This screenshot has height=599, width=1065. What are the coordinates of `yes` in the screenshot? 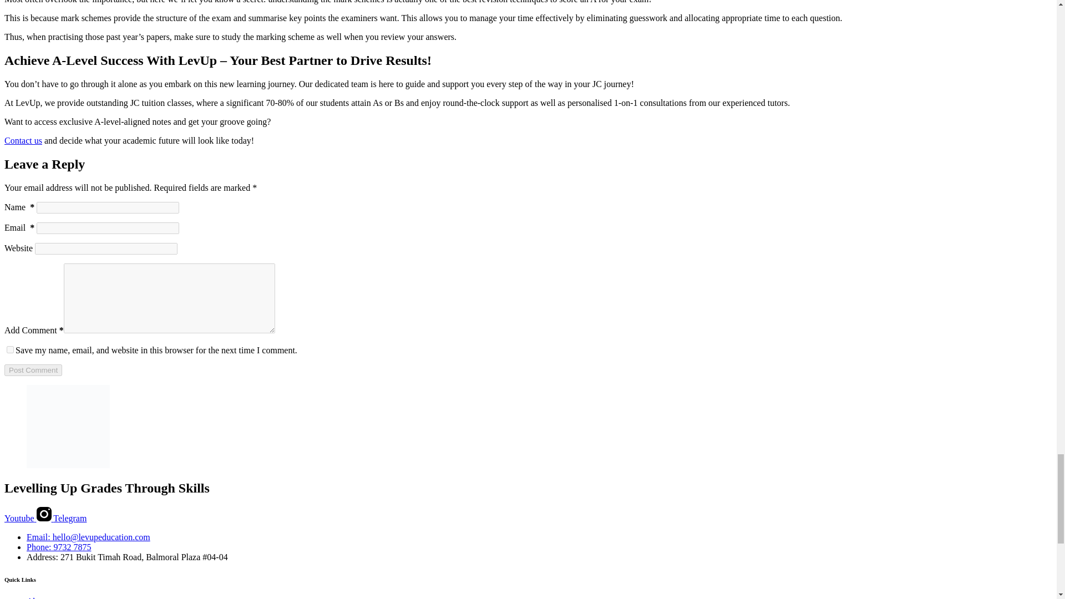 It's located at (10, 349).